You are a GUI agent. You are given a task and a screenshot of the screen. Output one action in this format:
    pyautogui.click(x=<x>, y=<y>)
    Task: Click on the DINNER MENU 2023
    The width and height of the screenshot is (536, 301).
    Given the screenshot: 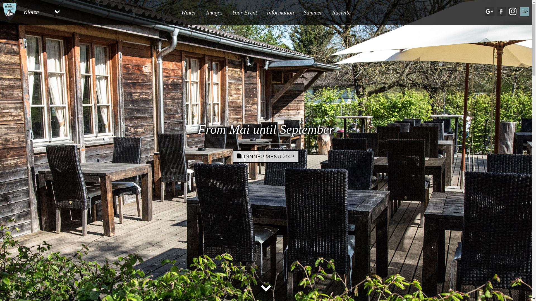 What is the action you would take?
    pyautogui.click(x=266, y=157)
    